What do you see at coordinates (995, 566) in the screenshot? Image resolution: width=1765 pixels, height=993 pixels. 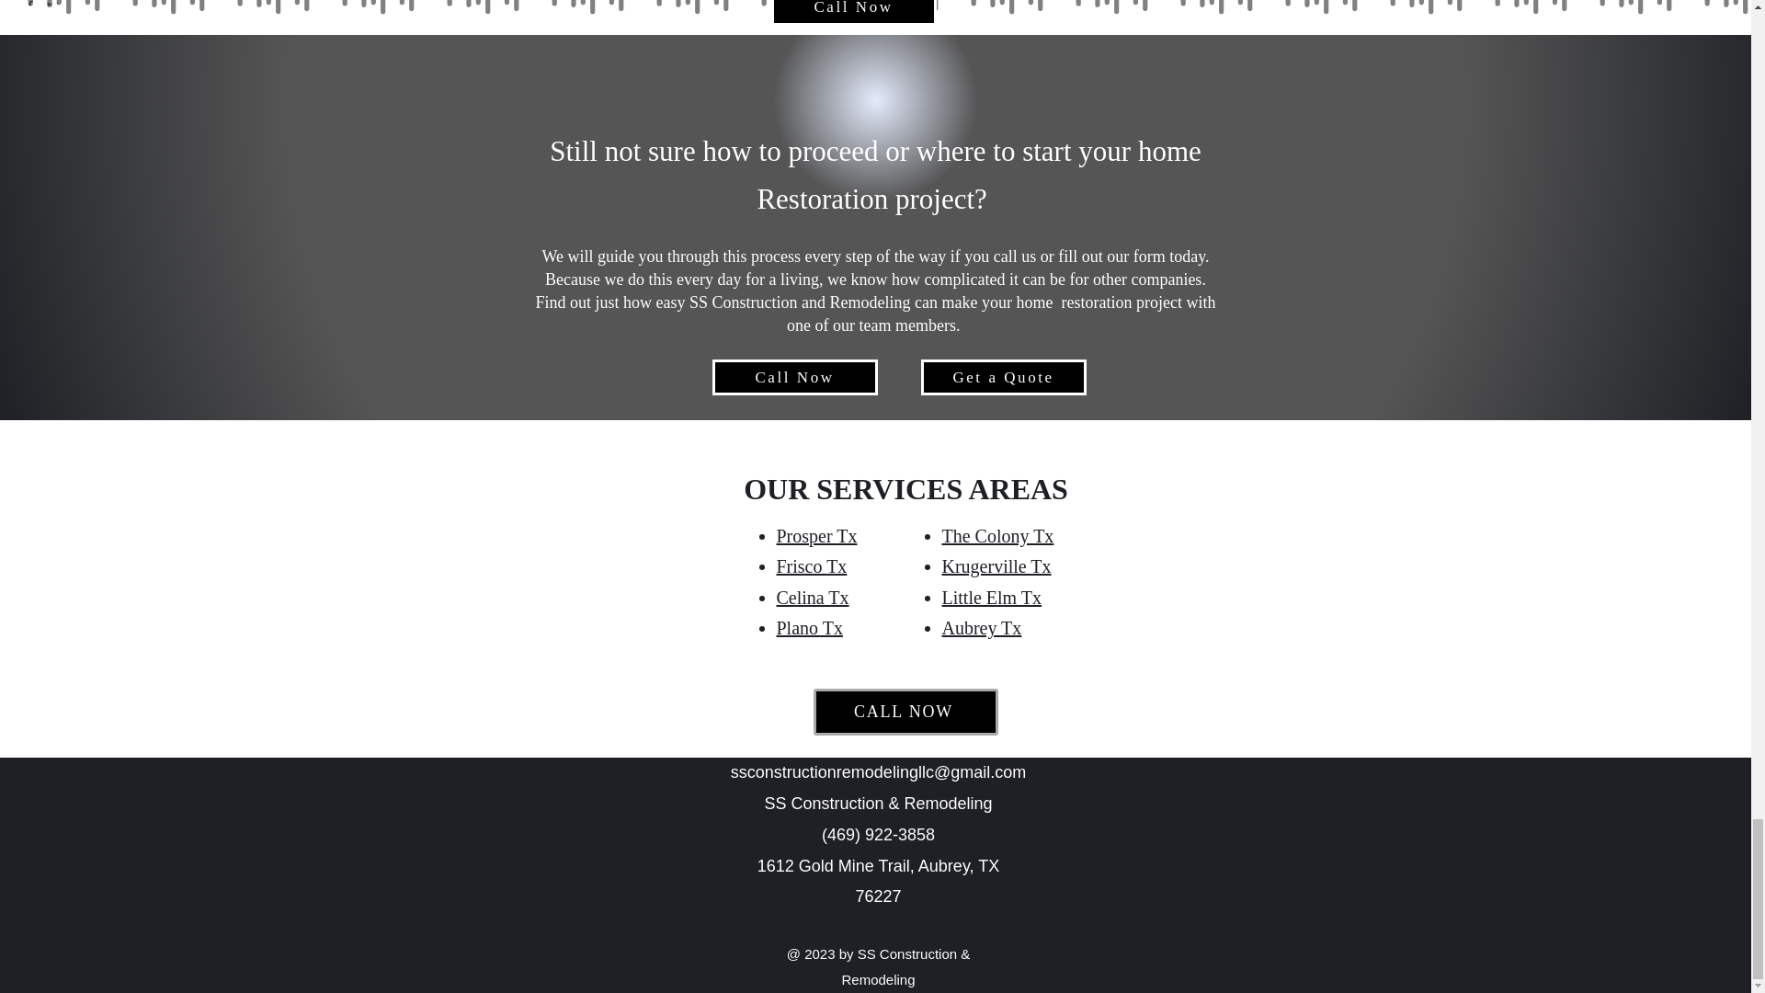 I see `Krugerville Tx` at bounding box center [995, 566].